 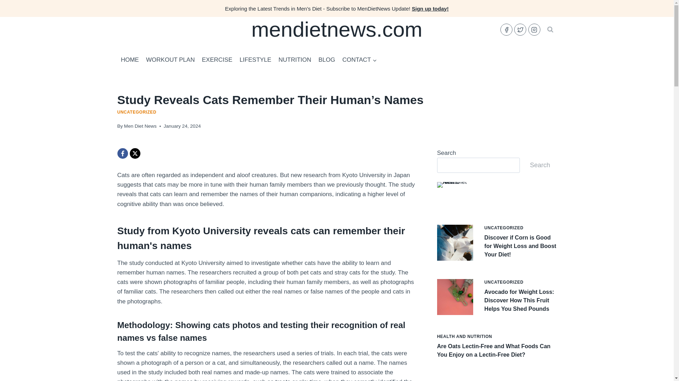 I want to click on mendietnews.com, so click(x=337, y=29).